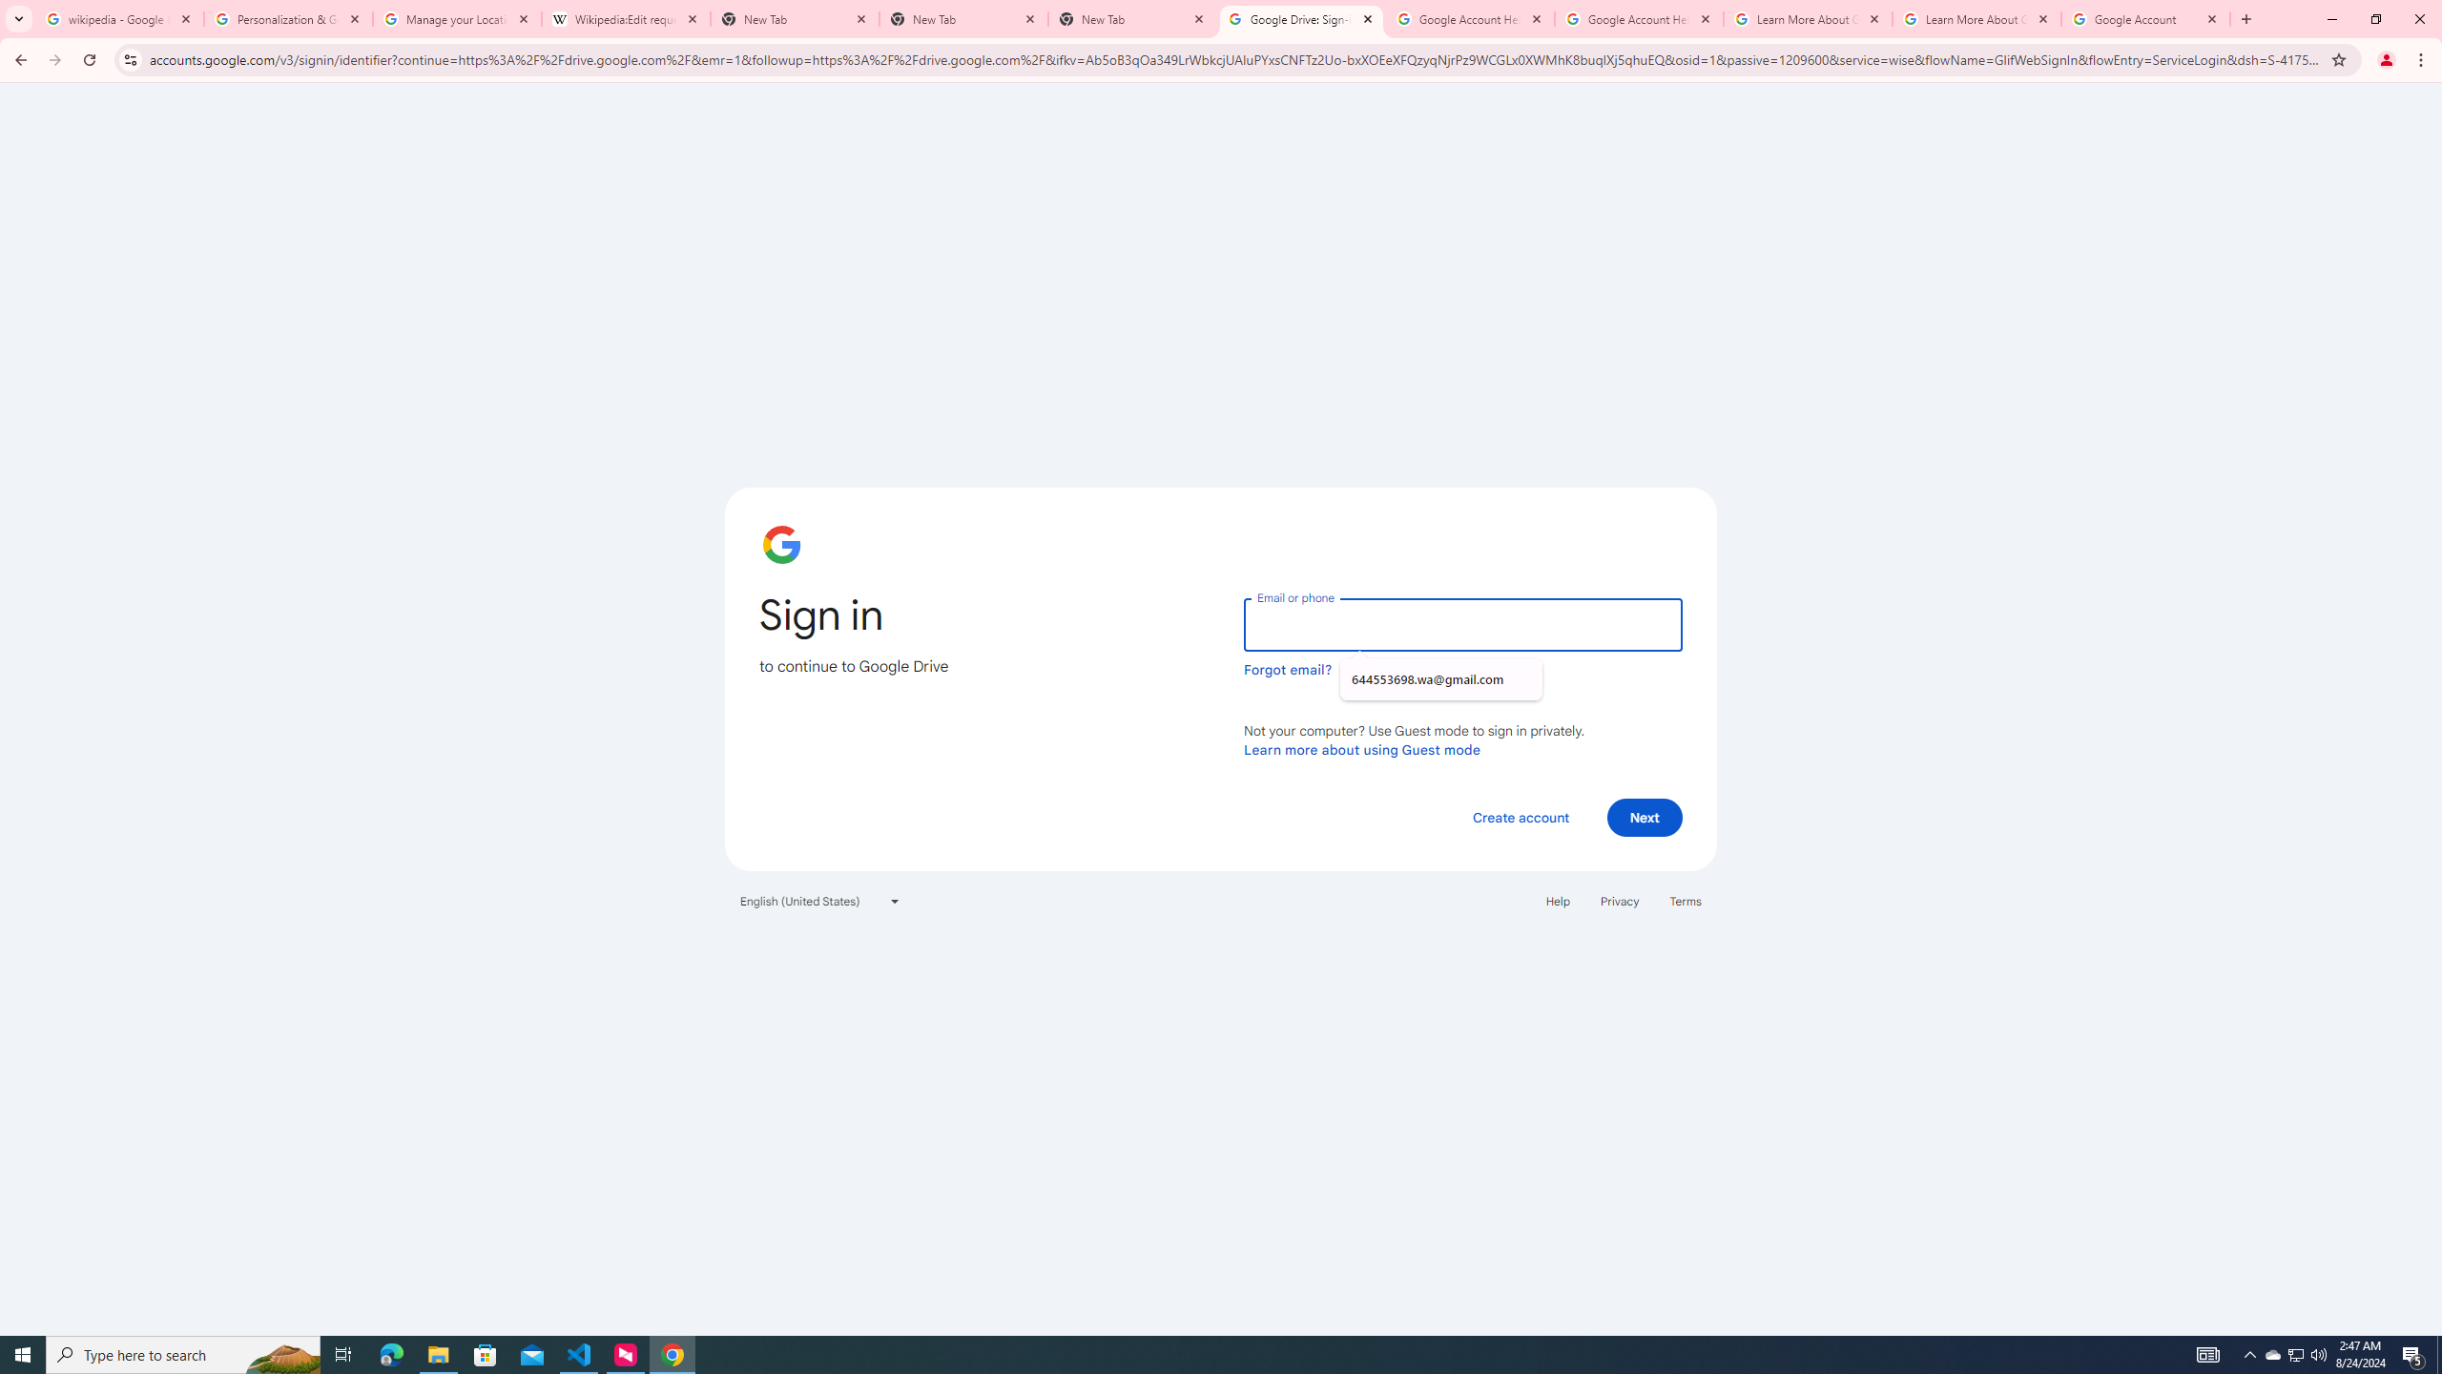 Image resolution: width=2442 pixels, height=1374 pixels. Describe the element at coordinates (288, 19) in the screenshot. I see `Personalization & Google Search results - Google Search Help` at that location.